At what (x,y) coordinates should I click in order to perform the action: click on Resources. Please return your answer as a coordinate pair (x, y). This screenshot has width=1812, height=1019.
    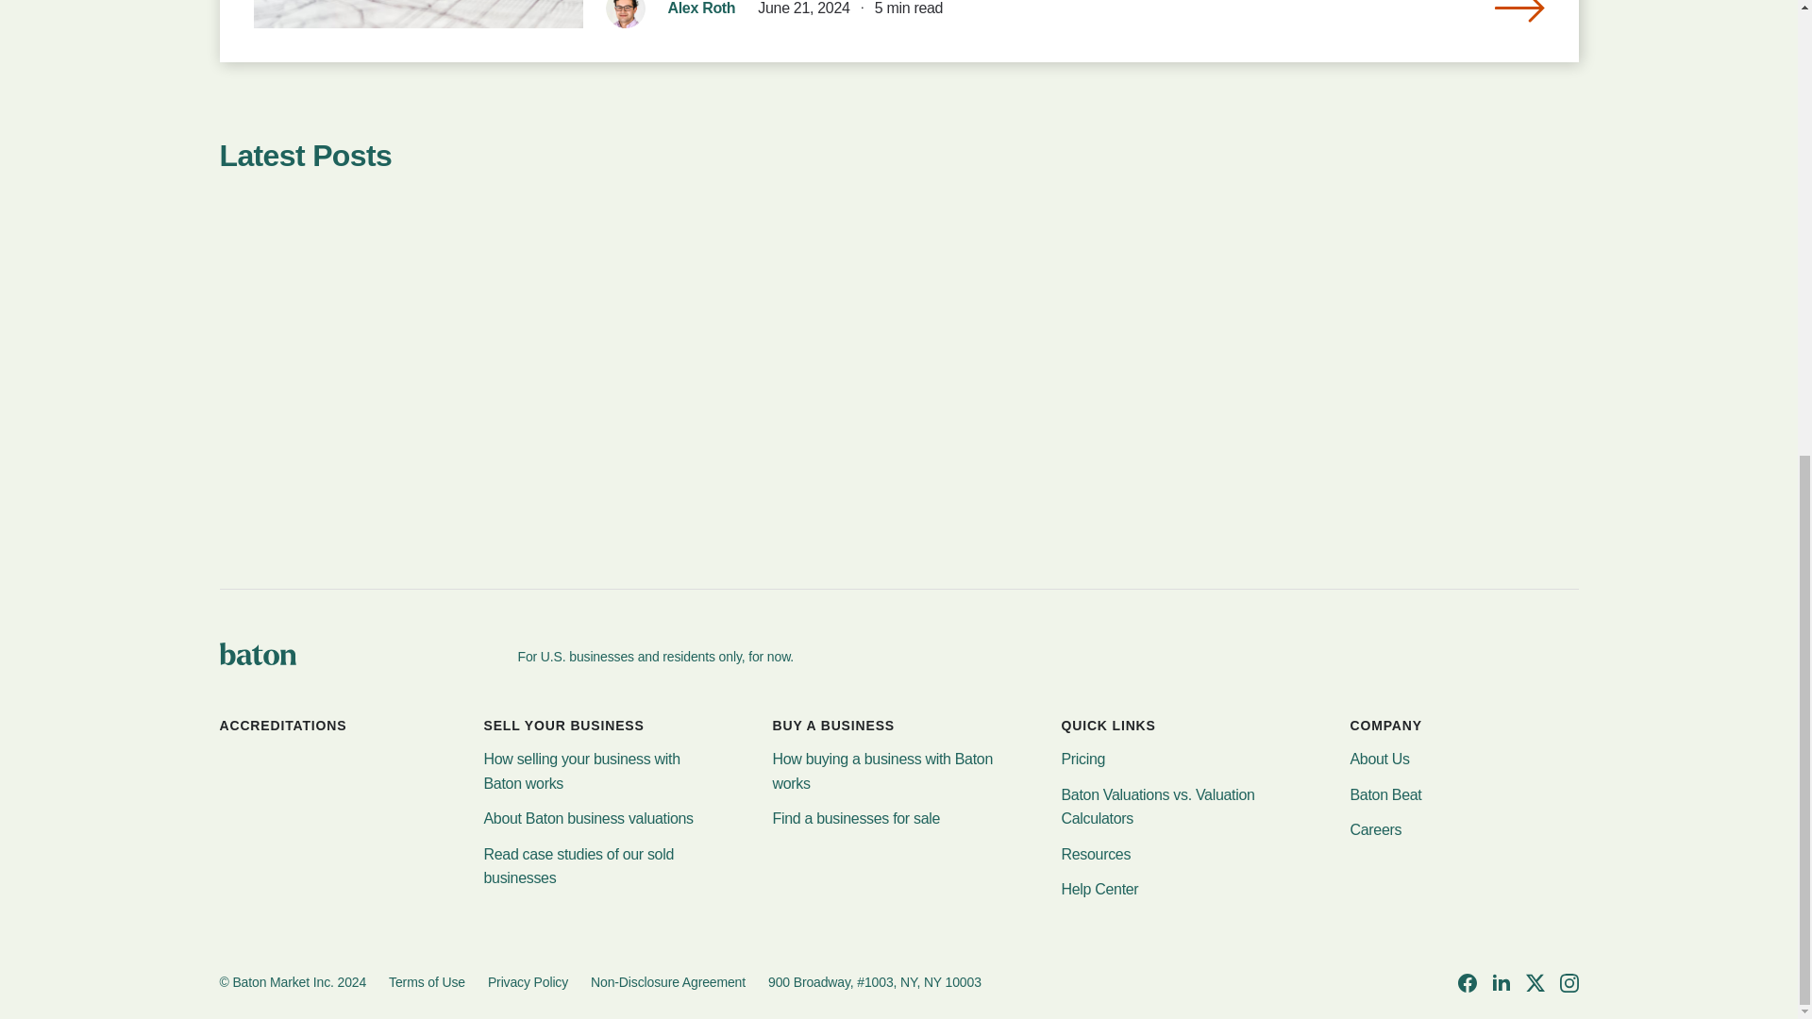
    Looking at the image, I should click on (1095, 855).